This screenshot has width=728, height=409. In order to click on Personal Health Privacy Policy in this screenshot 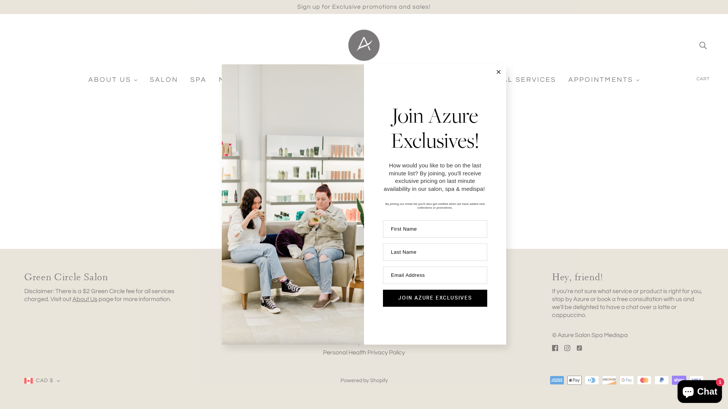, I will do `click(364, 352)`.